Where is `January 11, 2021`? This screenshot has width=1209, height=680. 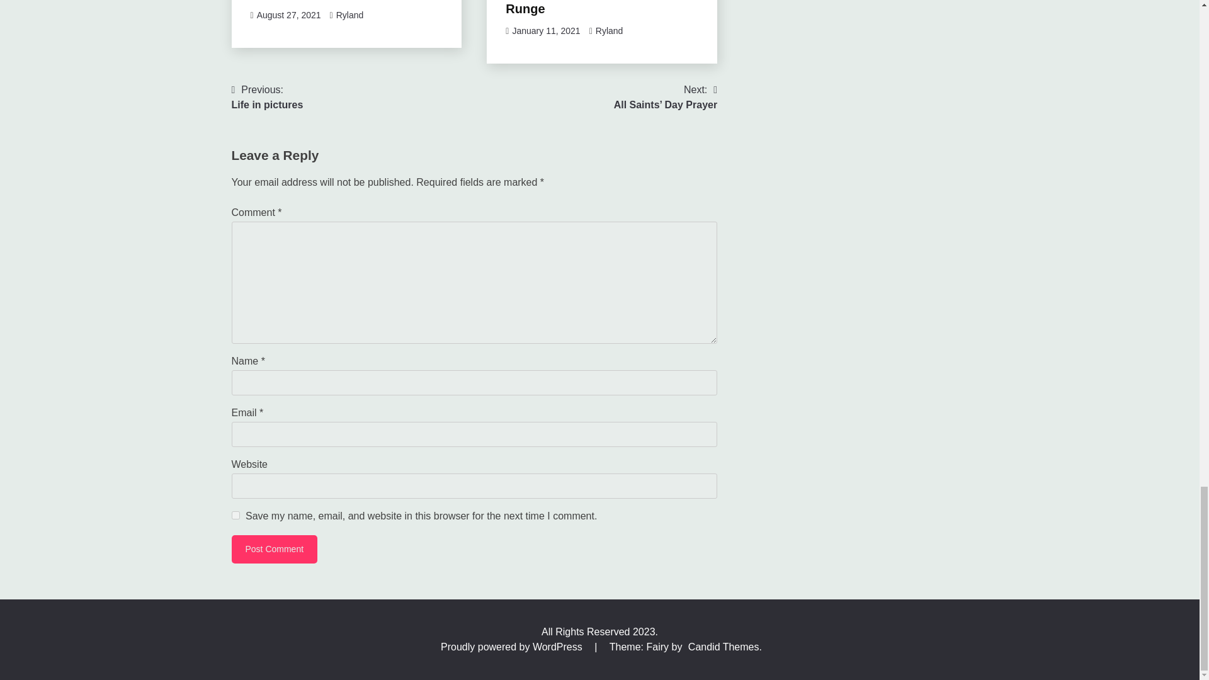
January 11, 2021 is located at coordinates (545, 31).